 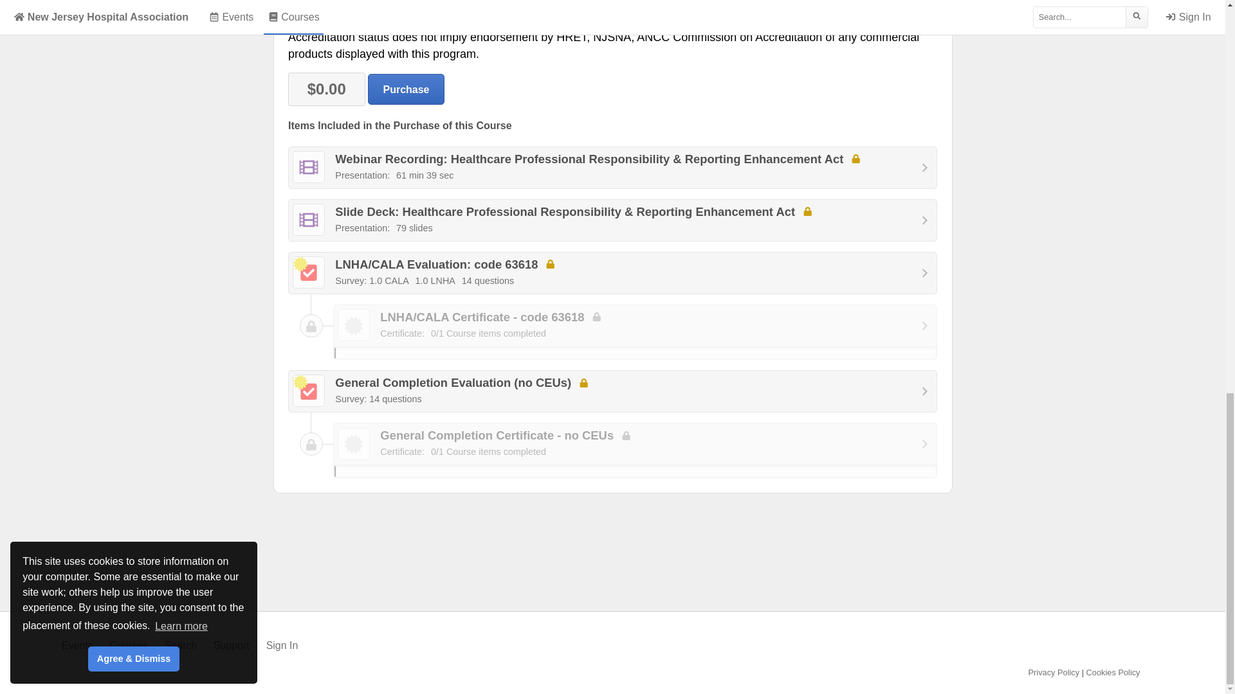 What do you see at coordinates (77, 645) in the screenshot?
I see `Events` at bounding box center [77, 645].